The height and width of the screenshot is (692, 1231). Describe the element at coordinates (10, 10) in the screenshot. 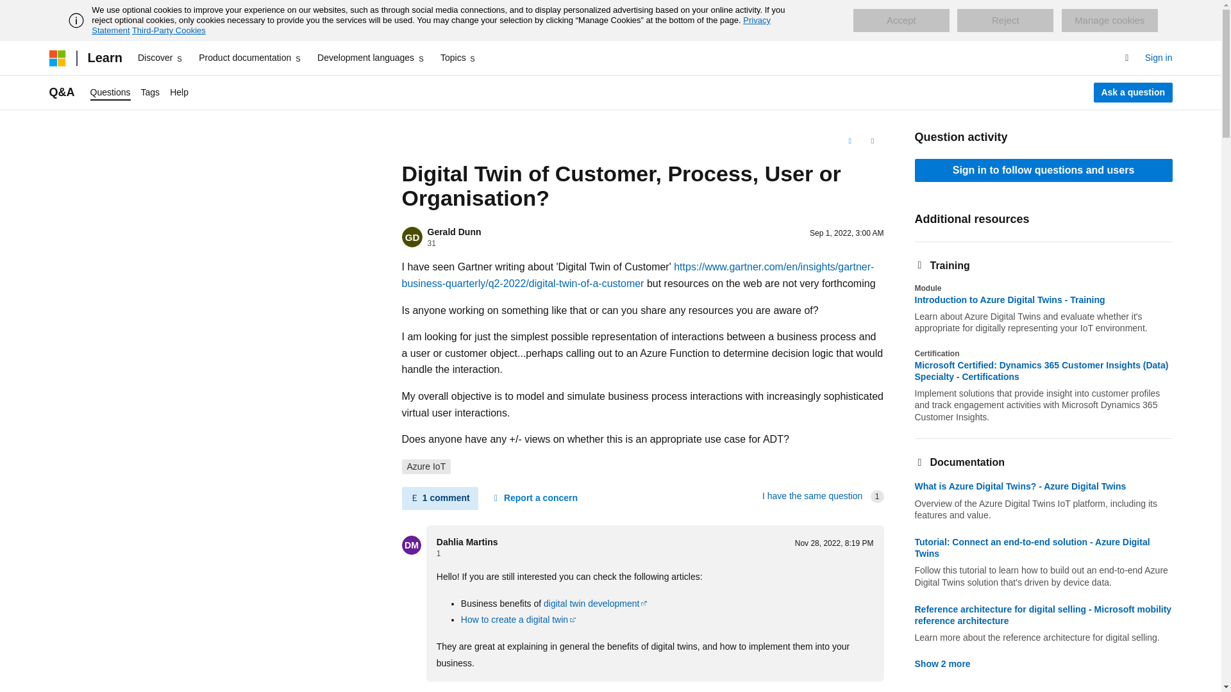

I see `Skip to main content` at that location.